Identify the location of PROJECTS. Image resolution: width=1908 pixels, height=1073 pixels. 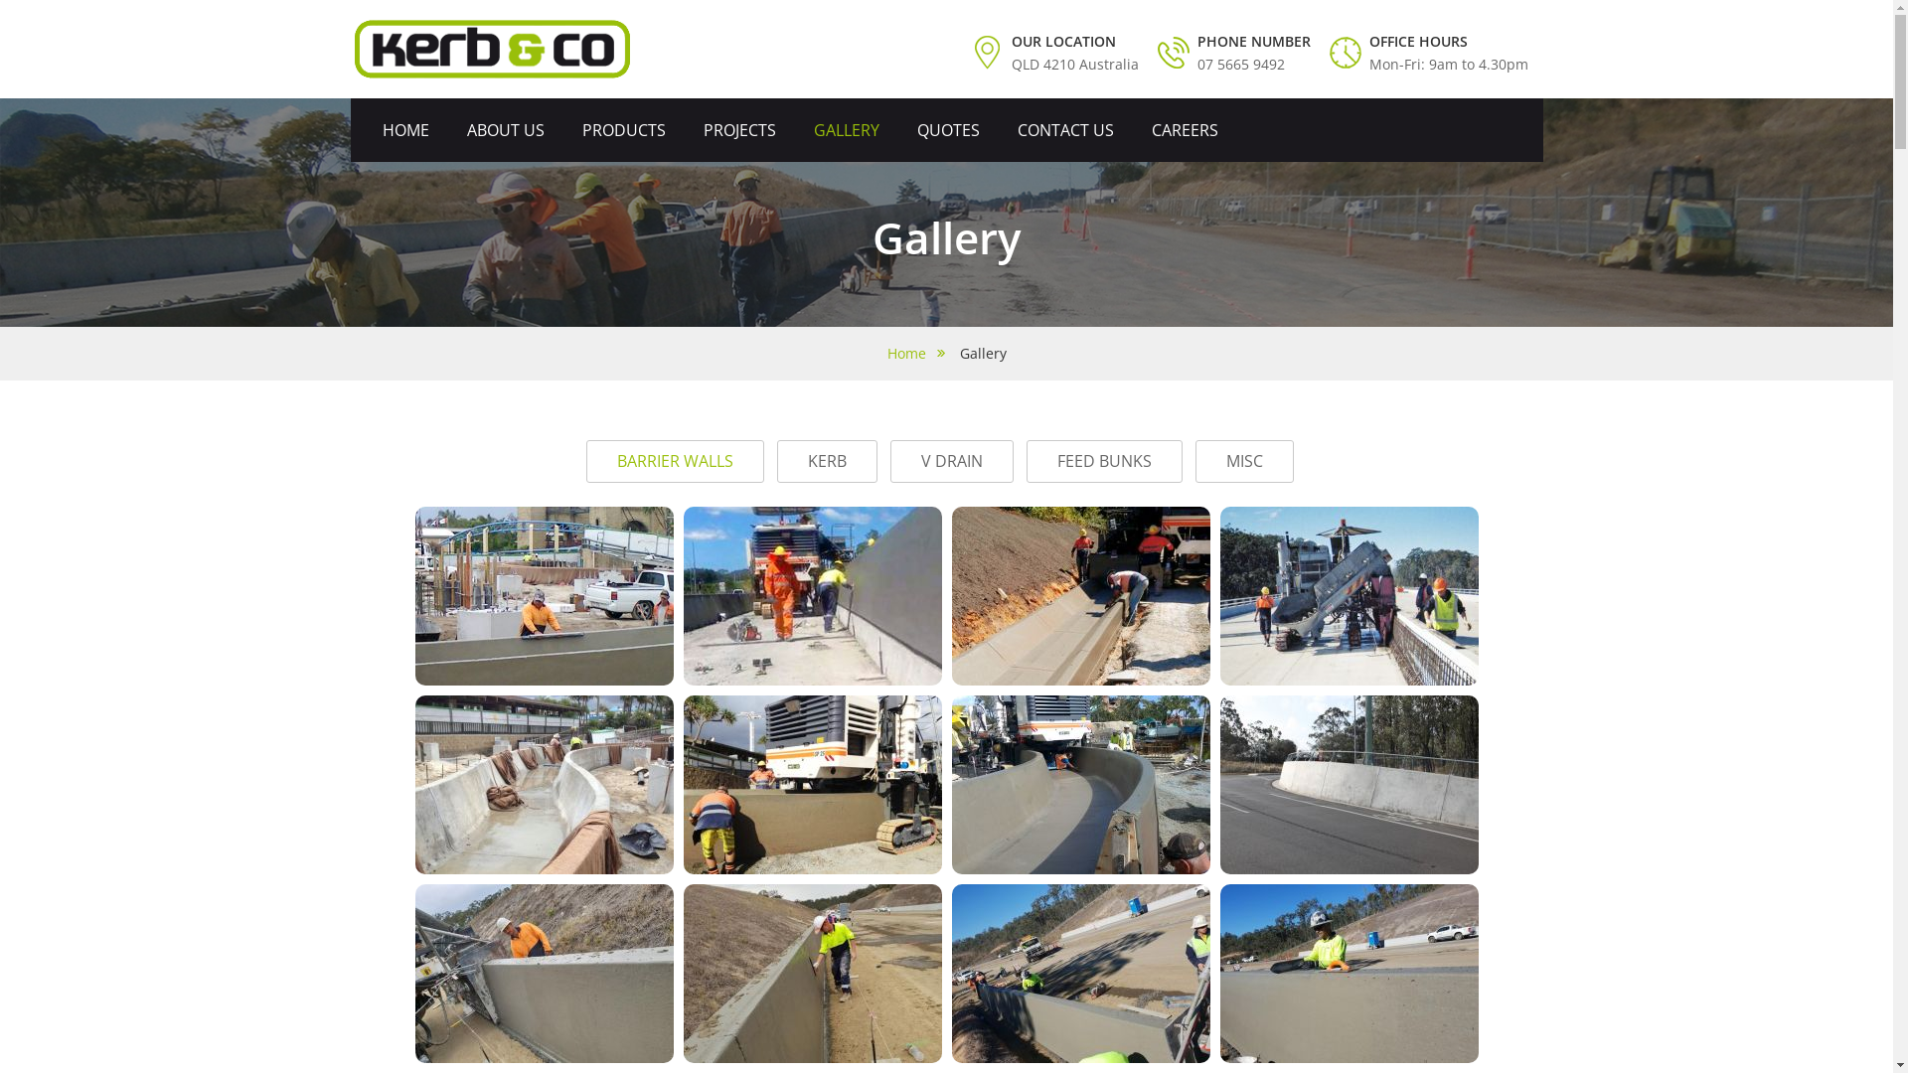
(739, 130).